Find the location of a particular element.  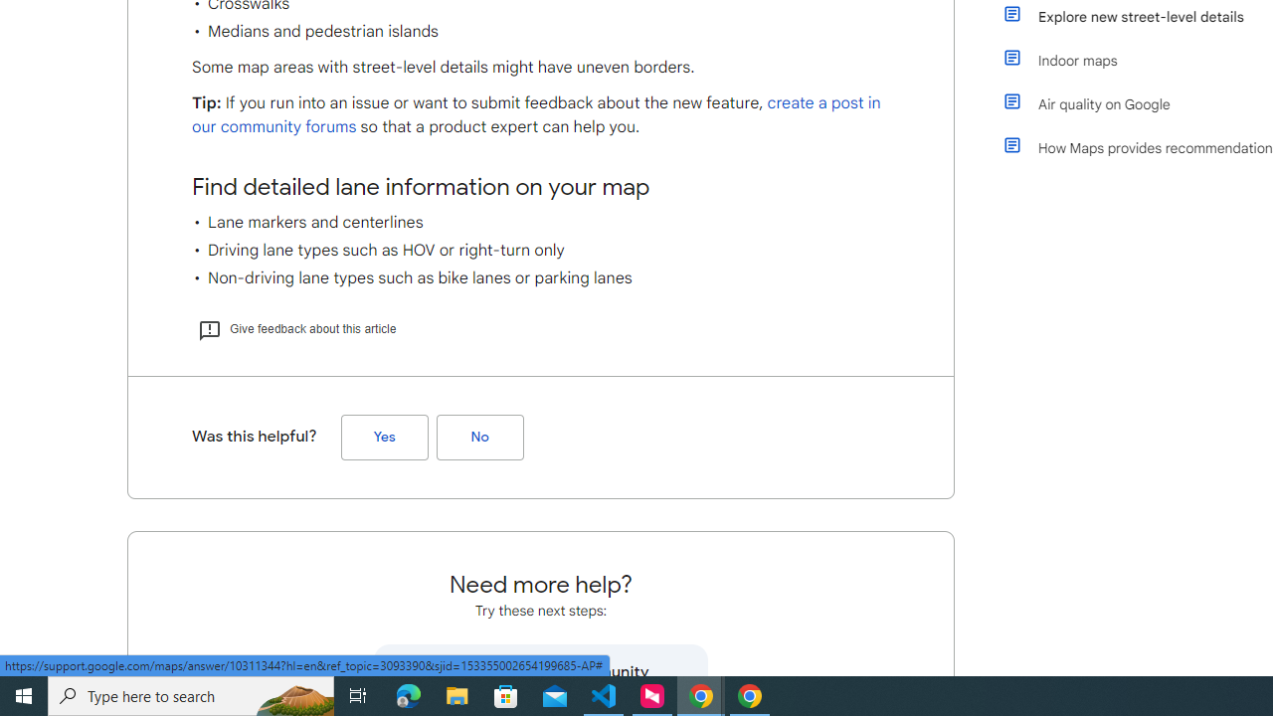

No (Was this helpful?) is located at coordinates (479, 437).